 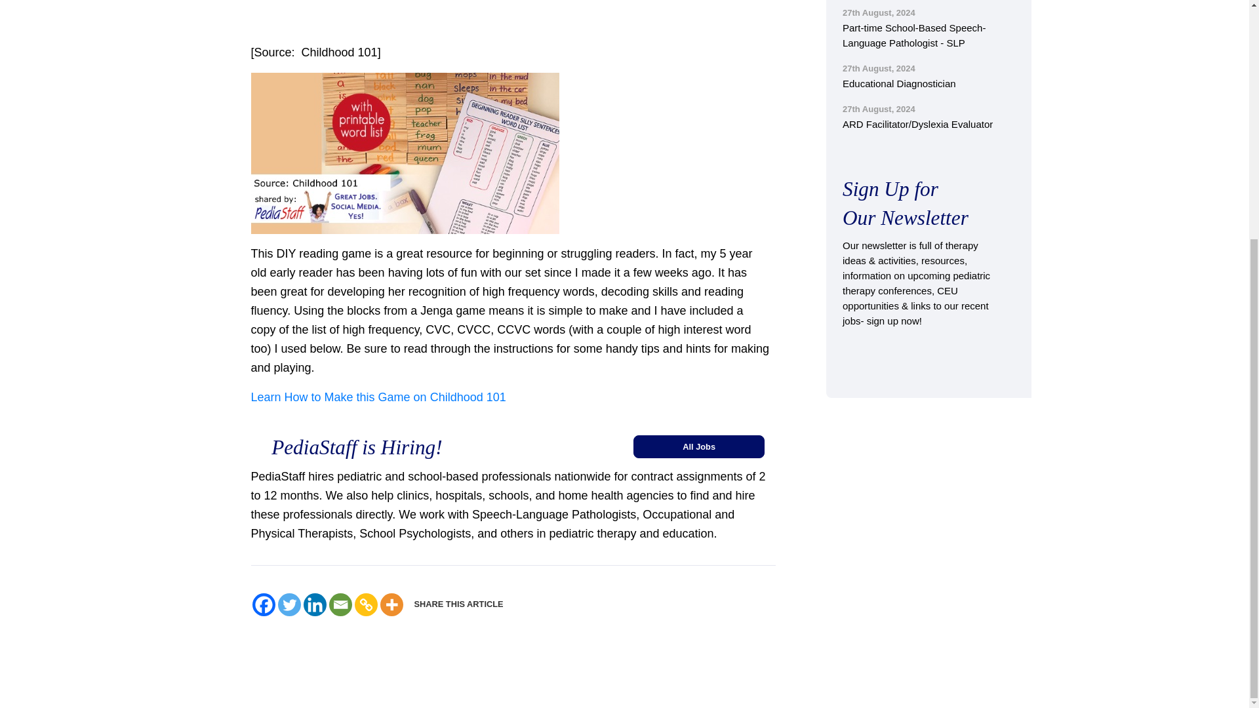 What do you see at coordinates (315, 604) in the screenshot?
I see `Linkedin` at bounding box center [315, 604].